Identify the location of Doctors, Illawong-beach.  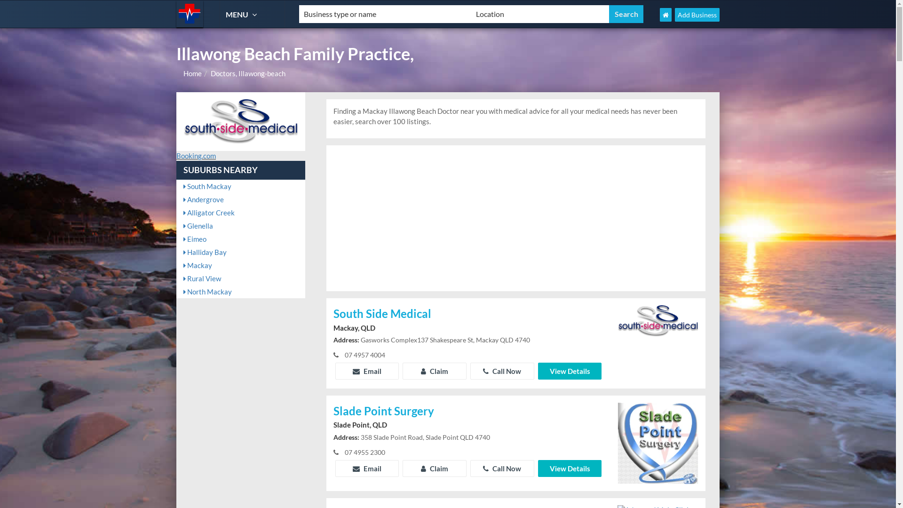
(248, 73).